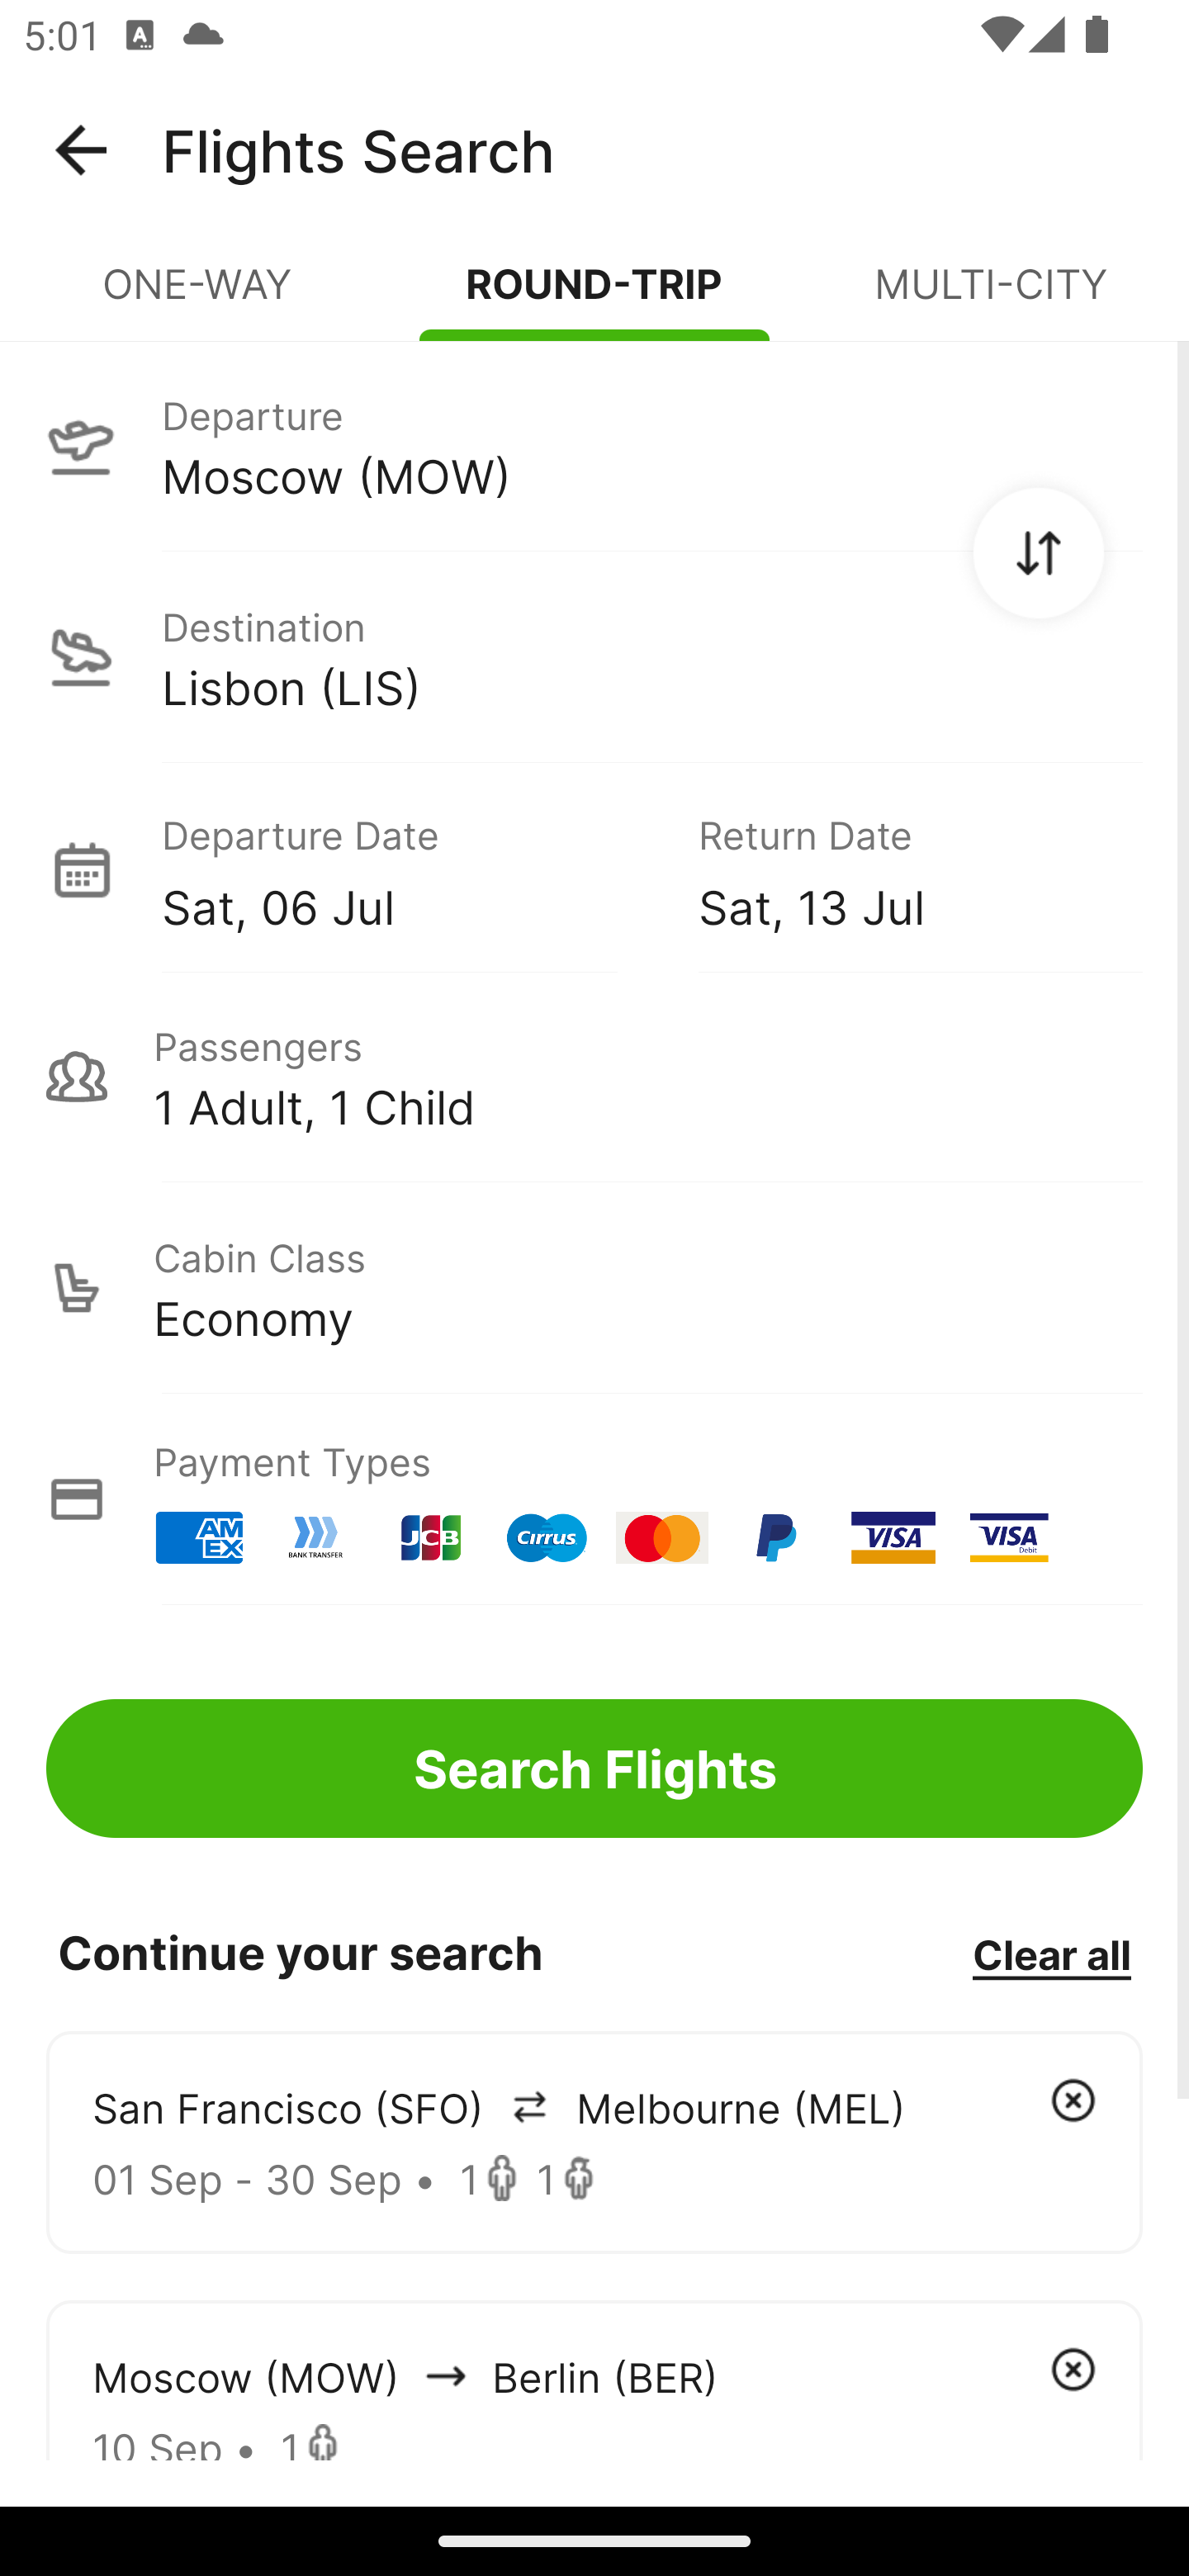 The width and height of the screenshot is (1189, 2576). Describe the element at coordinates (1051, 1953) in the screenshot. I see `Clear all` at that location.